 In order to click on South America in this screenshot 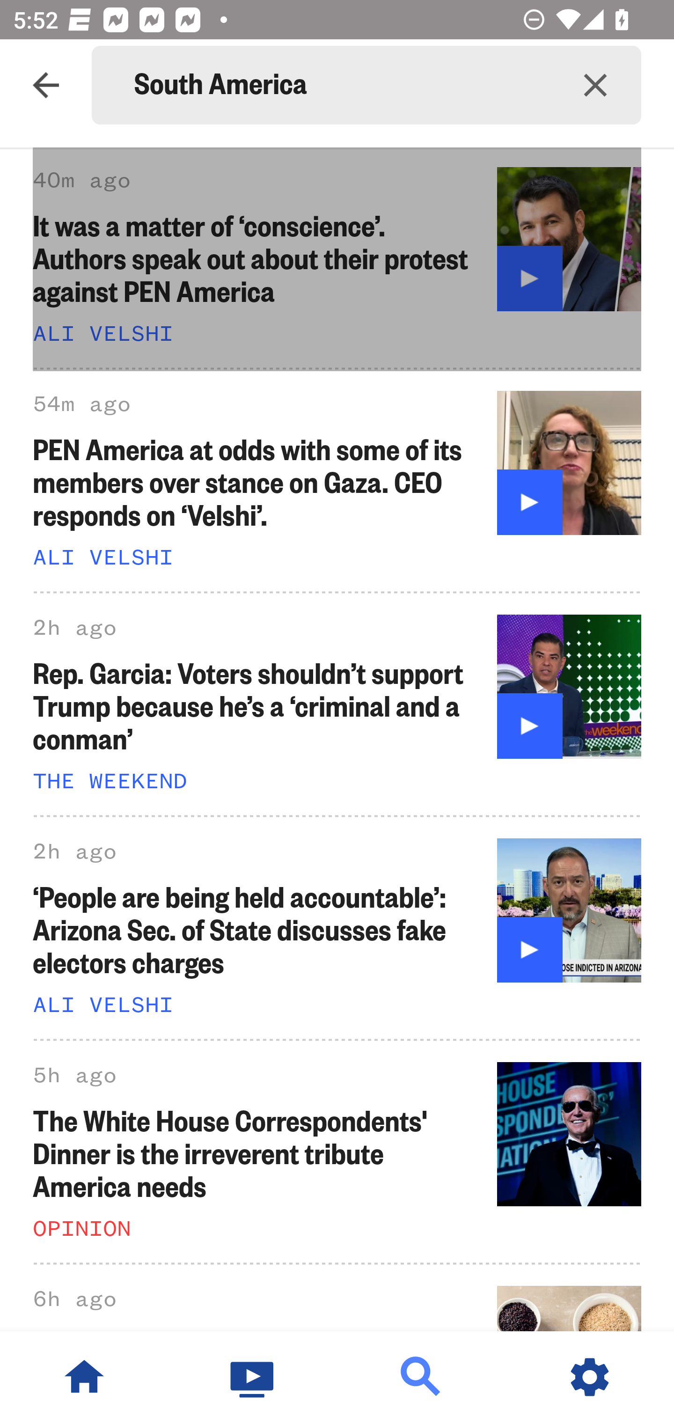, I will do `click(342, 85)`.